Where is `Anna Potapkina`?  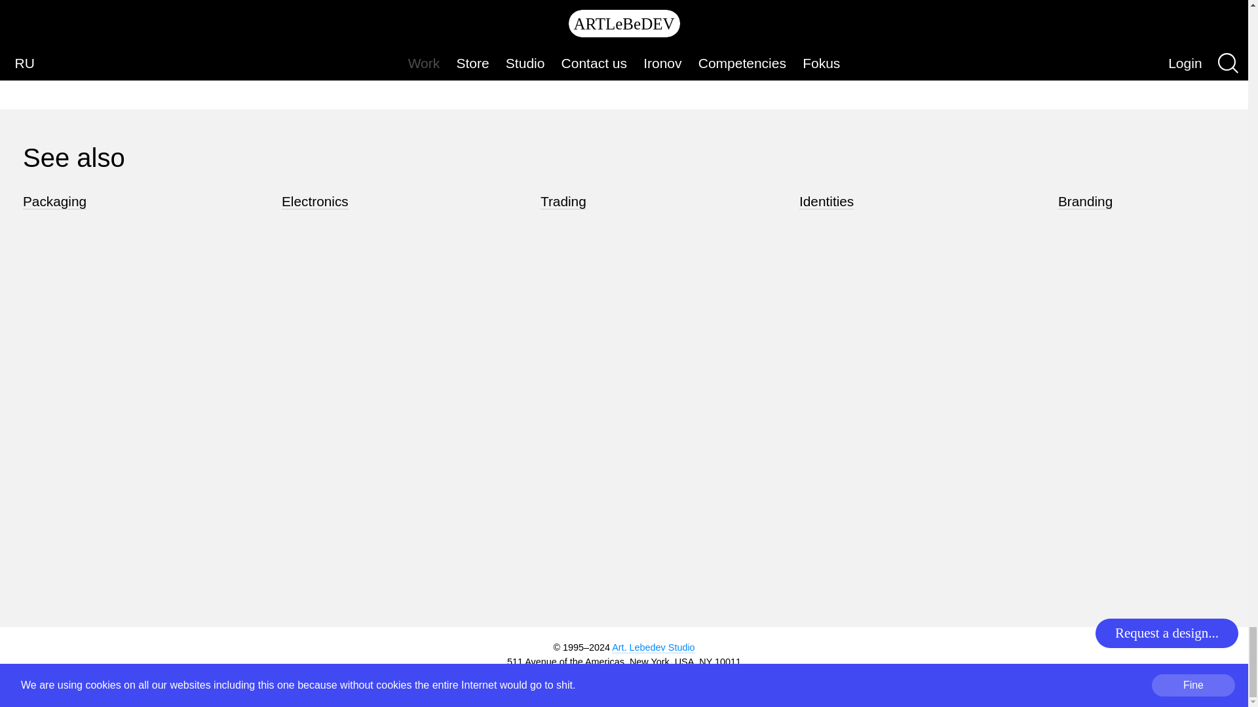 Anna Potapkina is located at coordinates (783, 29).